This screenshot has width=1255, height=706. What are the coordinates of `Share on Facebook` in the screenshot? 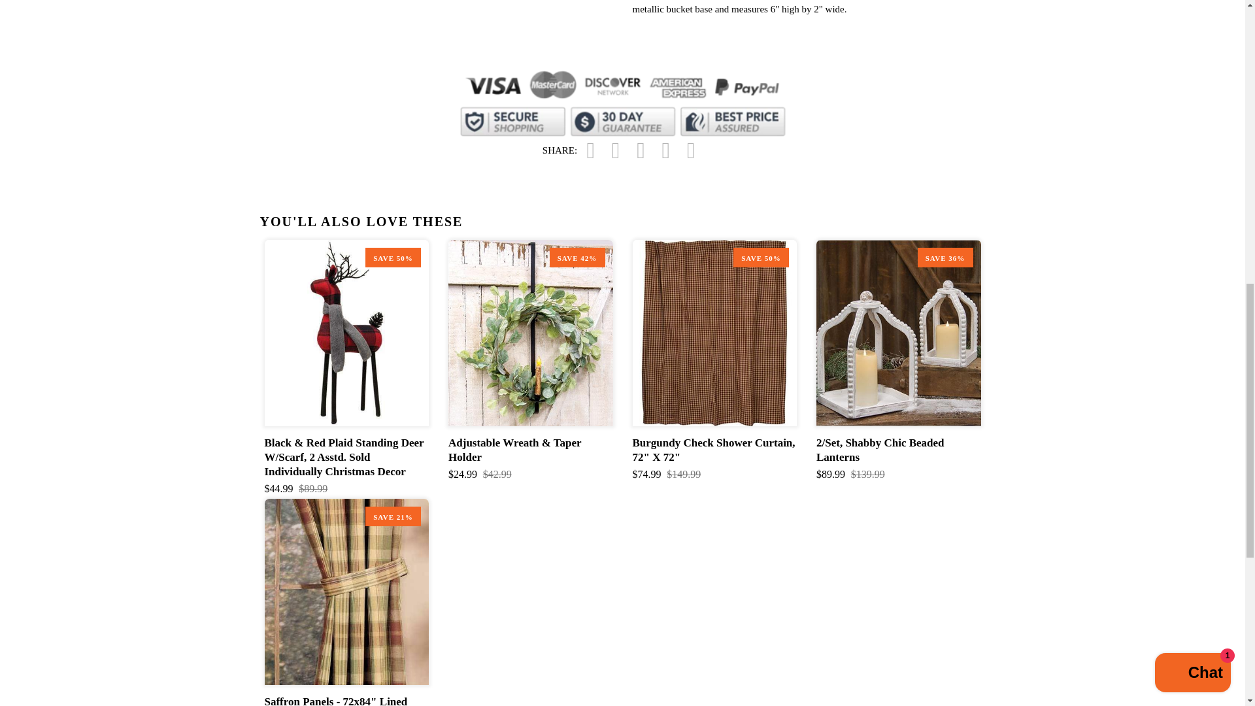 It's located at (591, 150).